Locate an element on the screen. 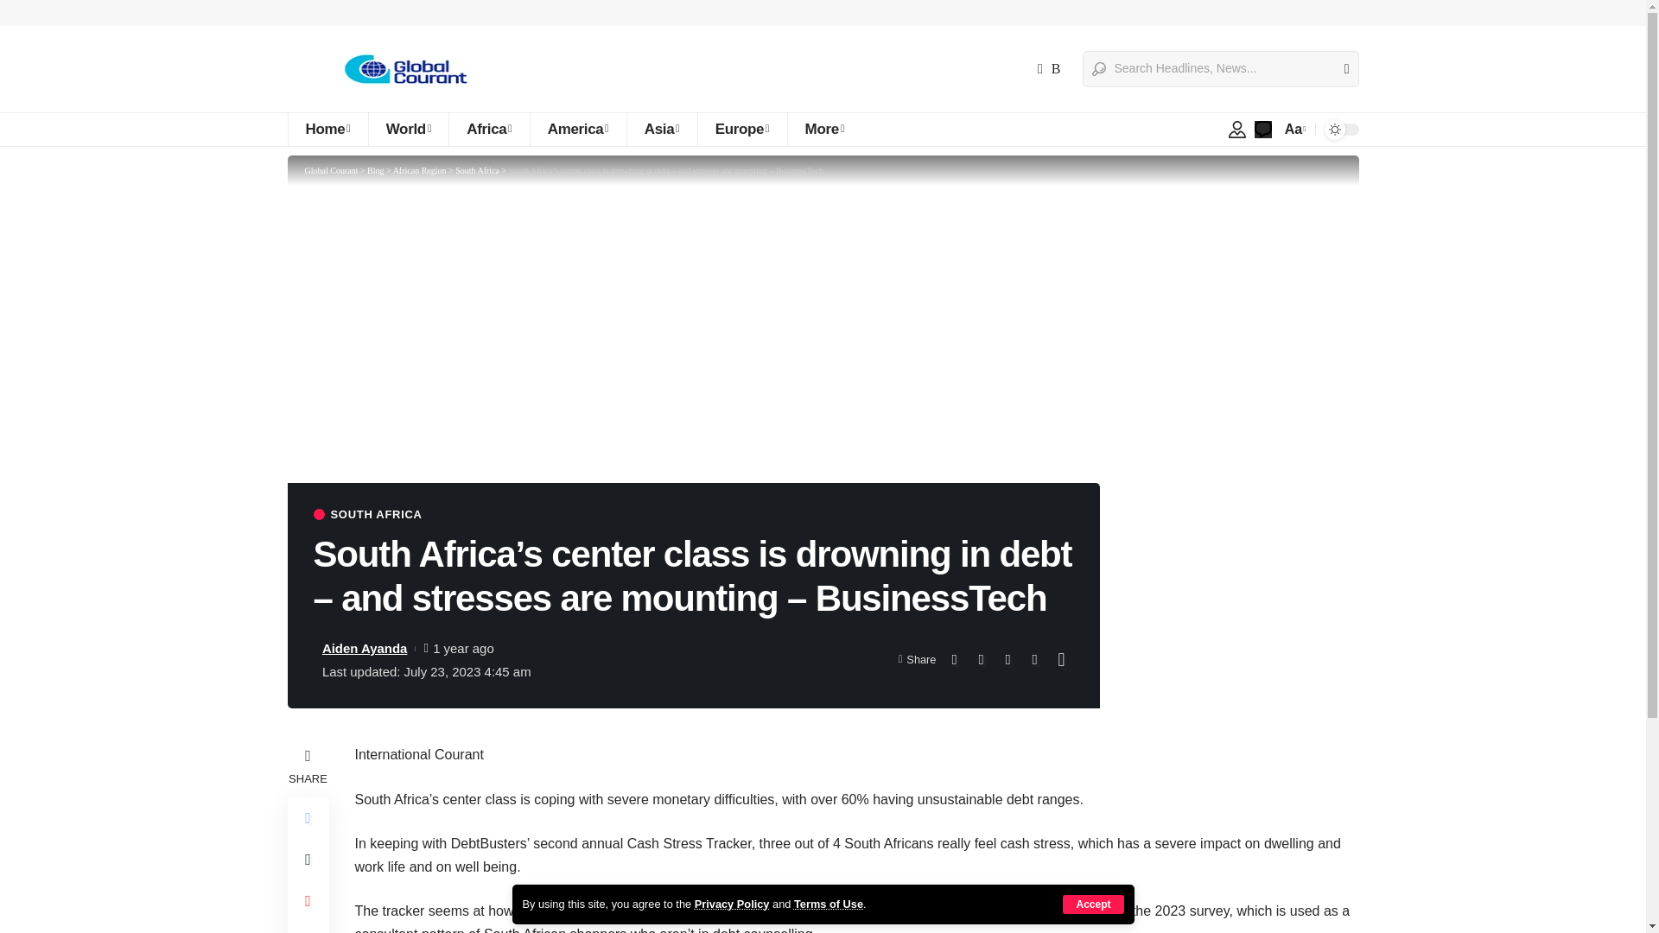 This screenshot has height=933, width=1659. Home is located at coordinates (327, 129).